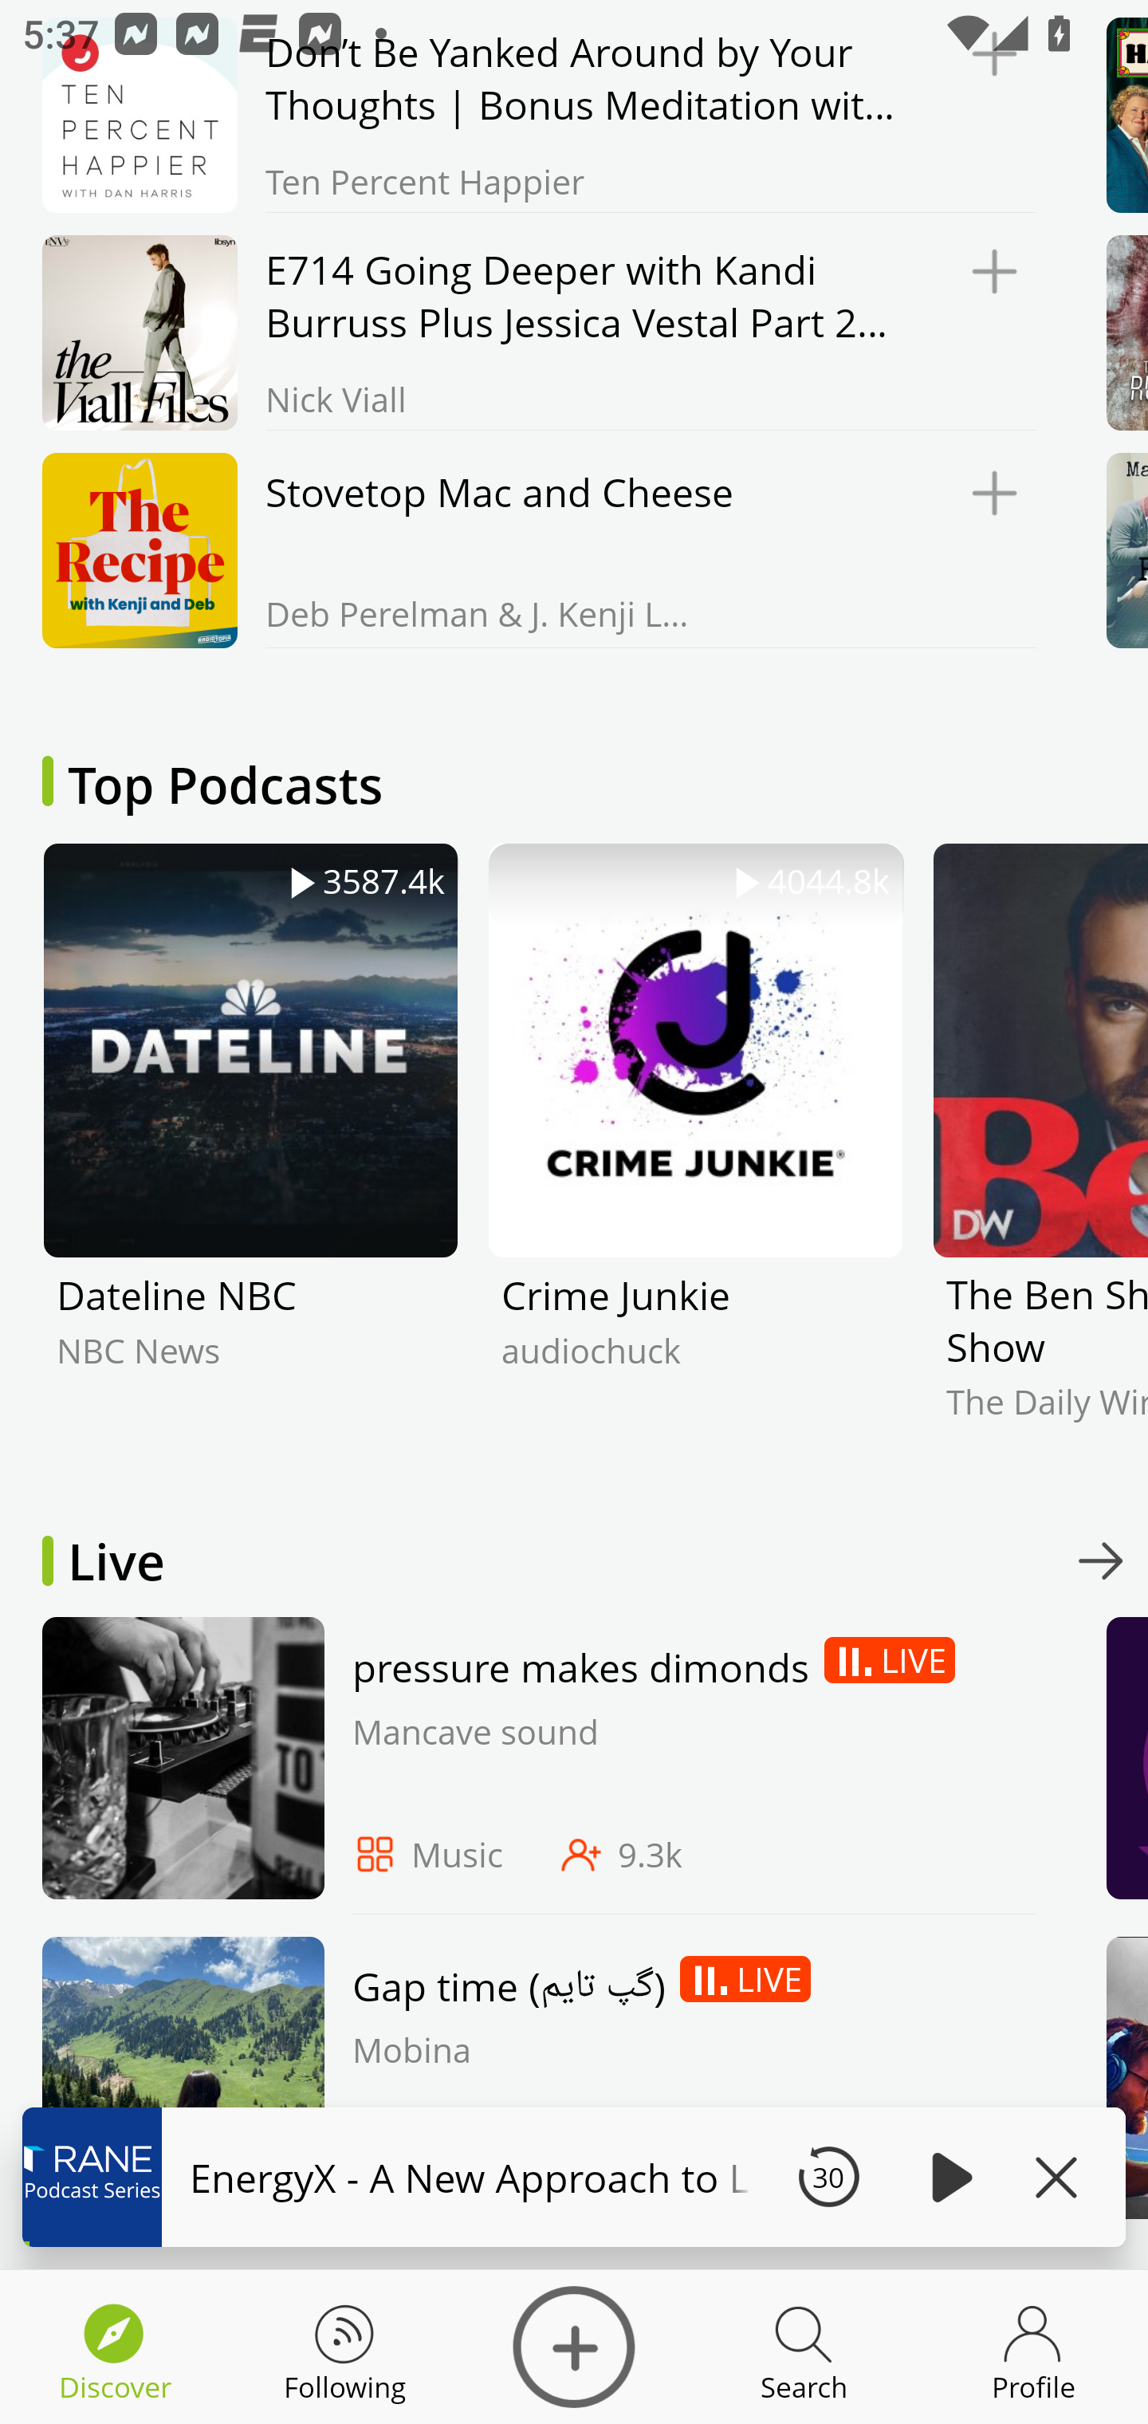 The image size is (1148, 2424). I want to click on Discover, so click(574, 2347).